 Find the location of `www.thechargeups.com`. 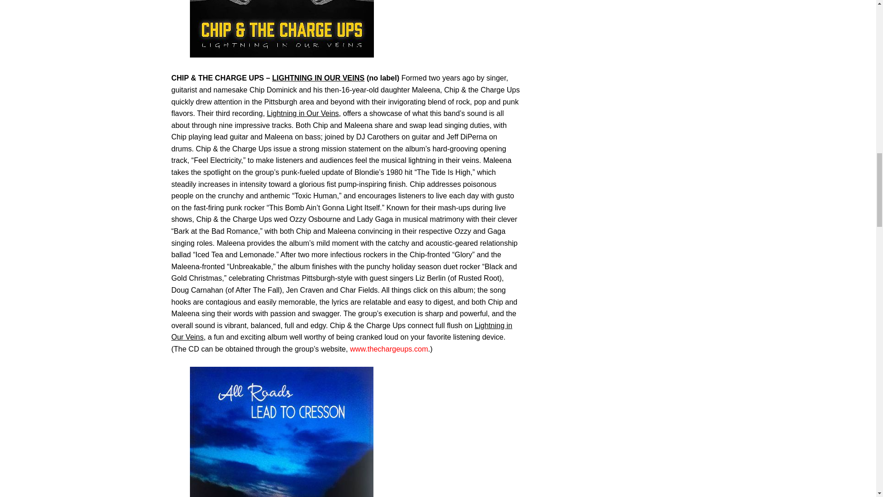

www.thechargeups.com is located at coordinates (389, 349).